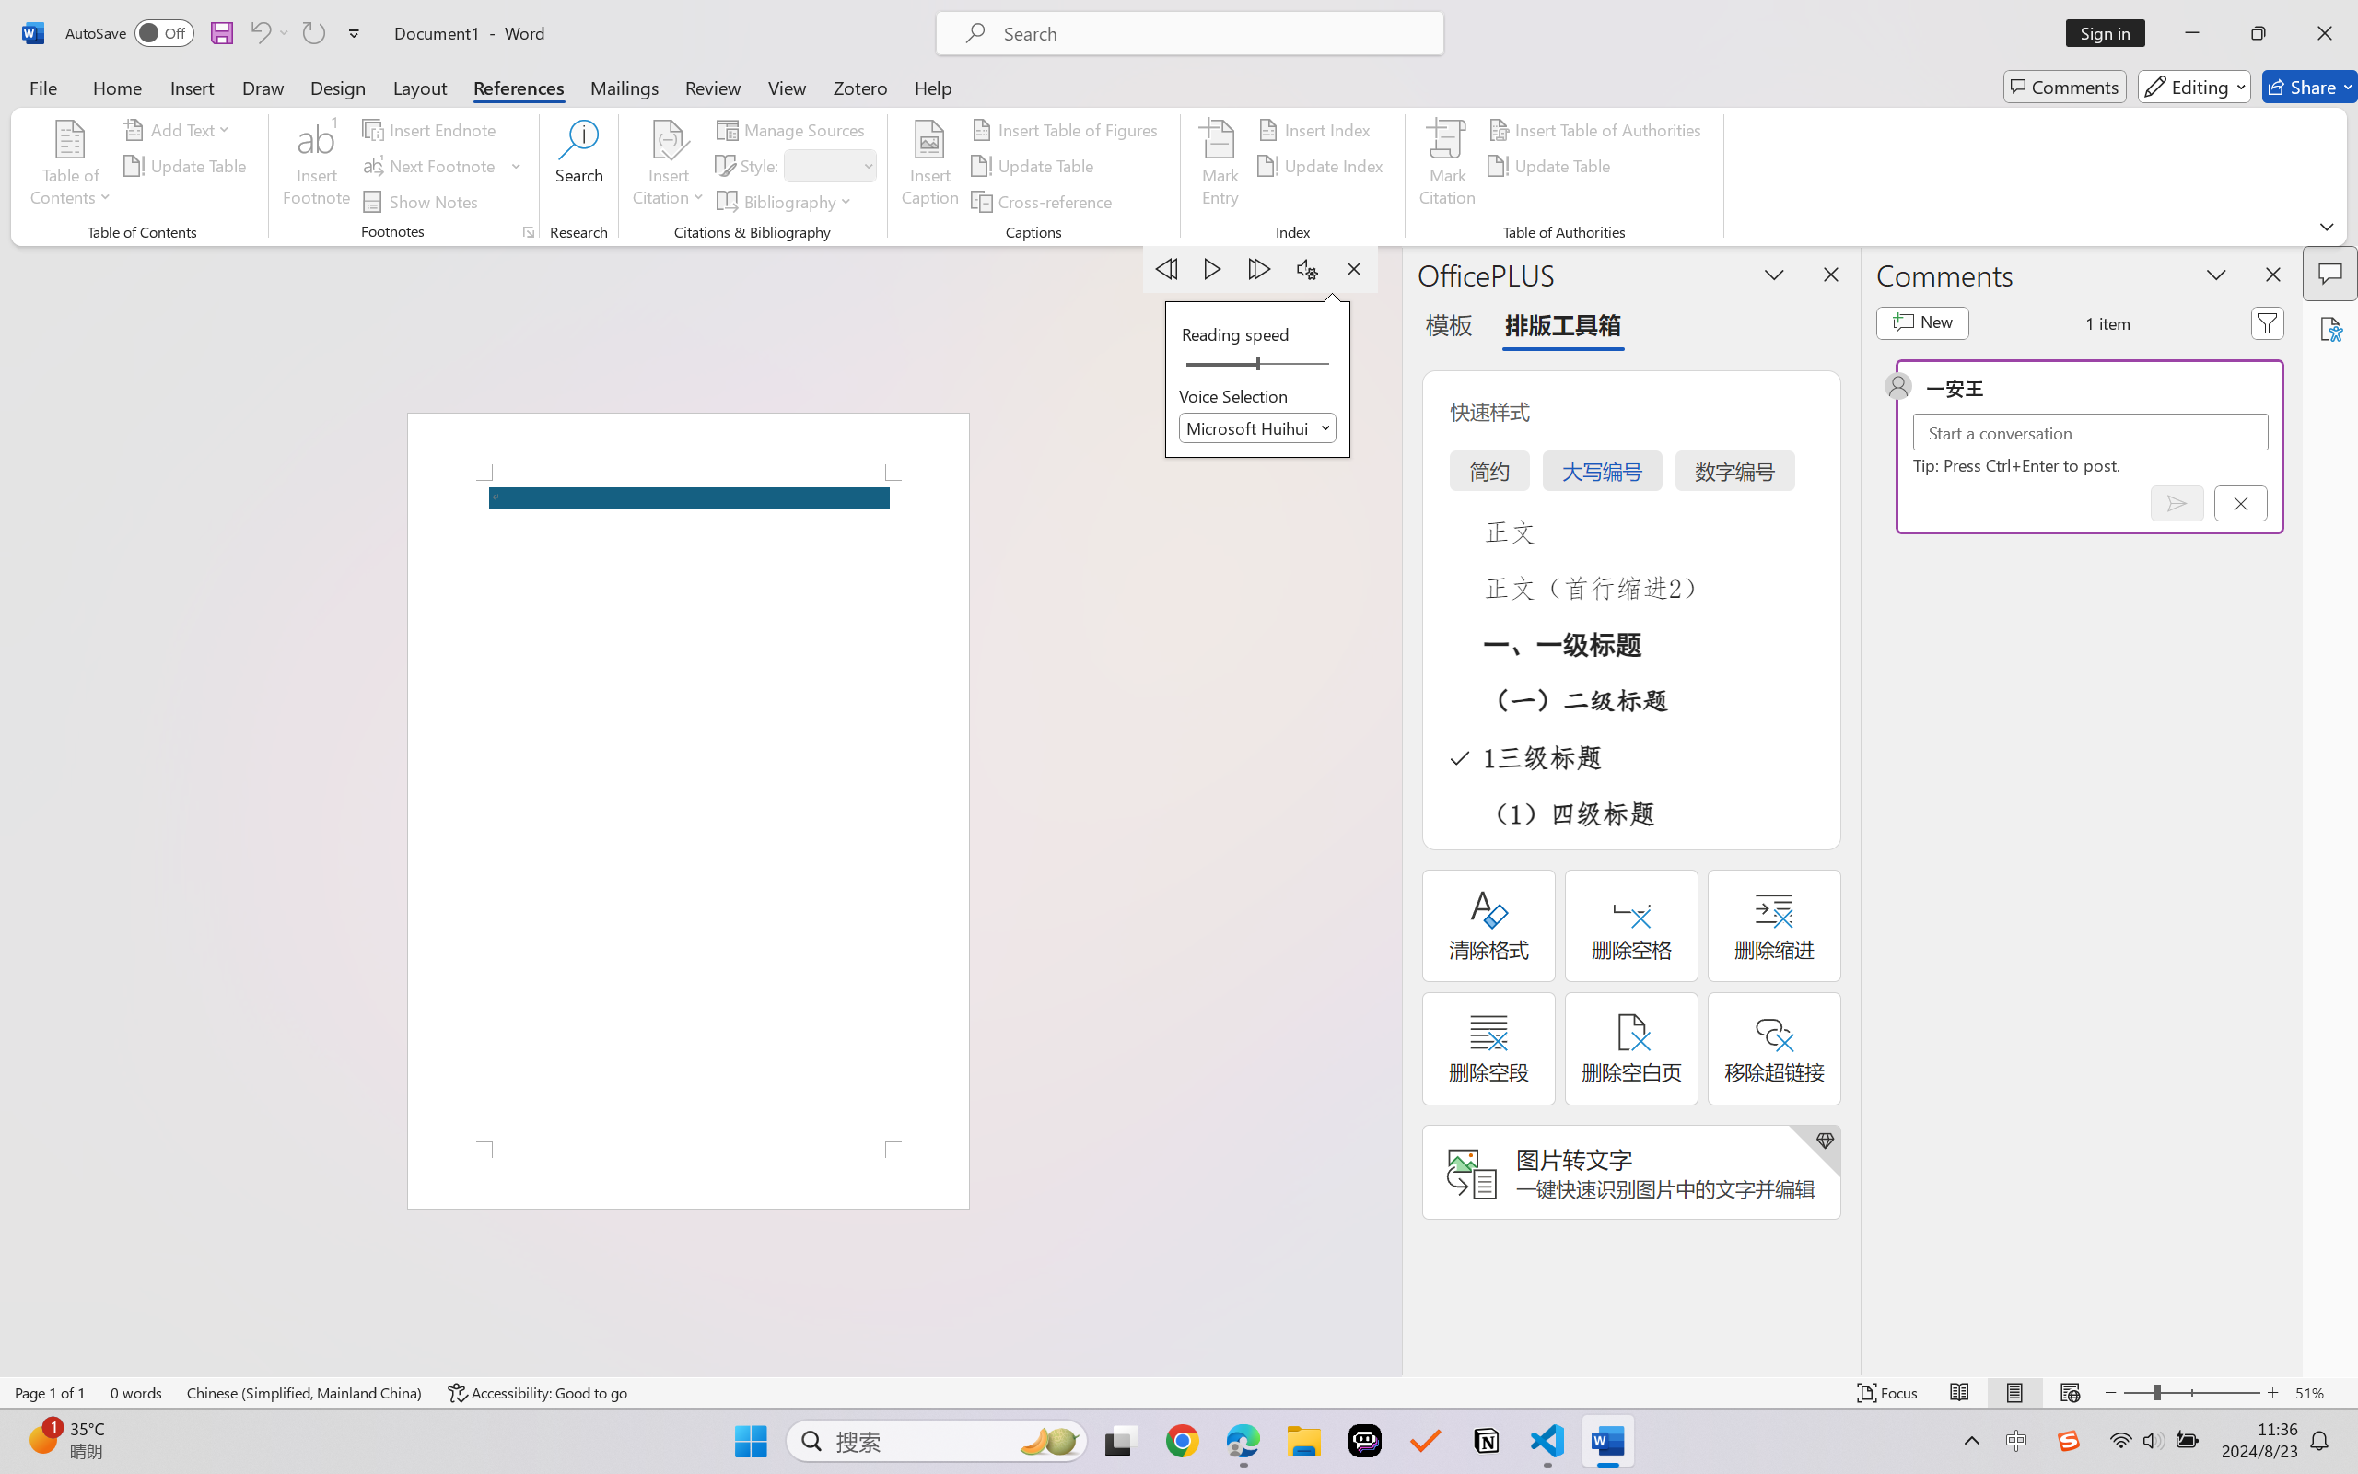 Image resolution: width=2358 pixels, height=1474 pixels. What do you see at coordinates (1067, 129) in the screenshot?
I see `Insert Table of Figures...` at bounding box center [1067, 129].